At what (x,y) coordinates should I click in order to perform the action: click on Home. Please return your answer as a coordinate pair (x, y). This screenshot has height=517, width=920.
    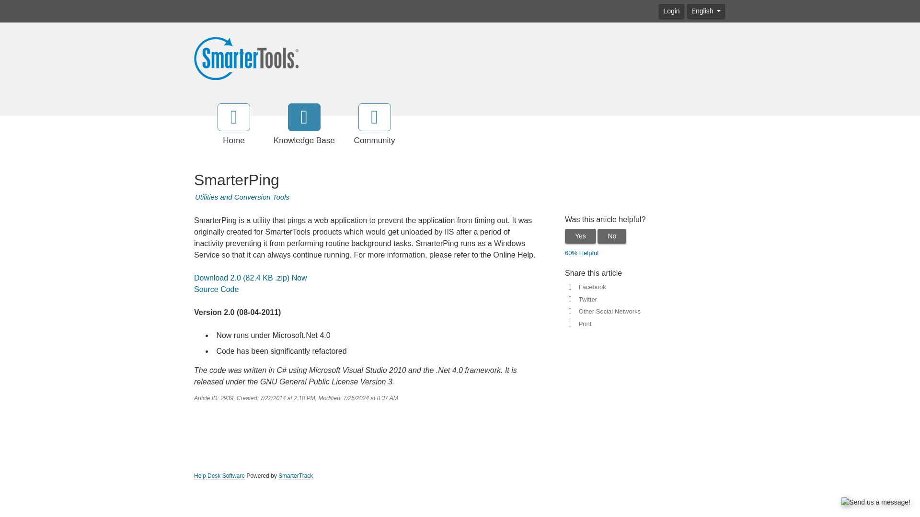
    Looking at the image, I should click on (234, 125).